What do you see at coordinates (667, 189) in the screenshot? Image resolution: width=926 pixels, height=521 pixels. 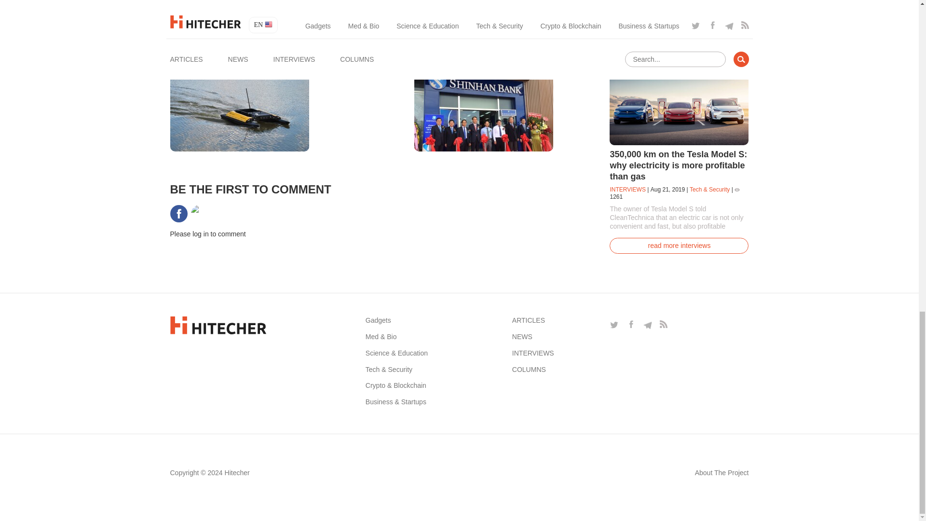 I see `Aug 21, 2019` at bounding box center [667, 189].